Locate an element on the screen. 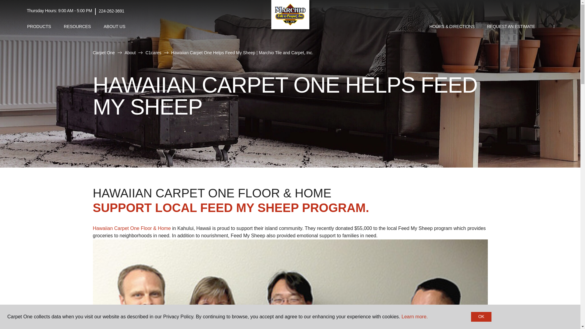 The width and height of the screenshot is (585, 329). REQUEST AN ESTIMATE is located at coordinates (511, 27).